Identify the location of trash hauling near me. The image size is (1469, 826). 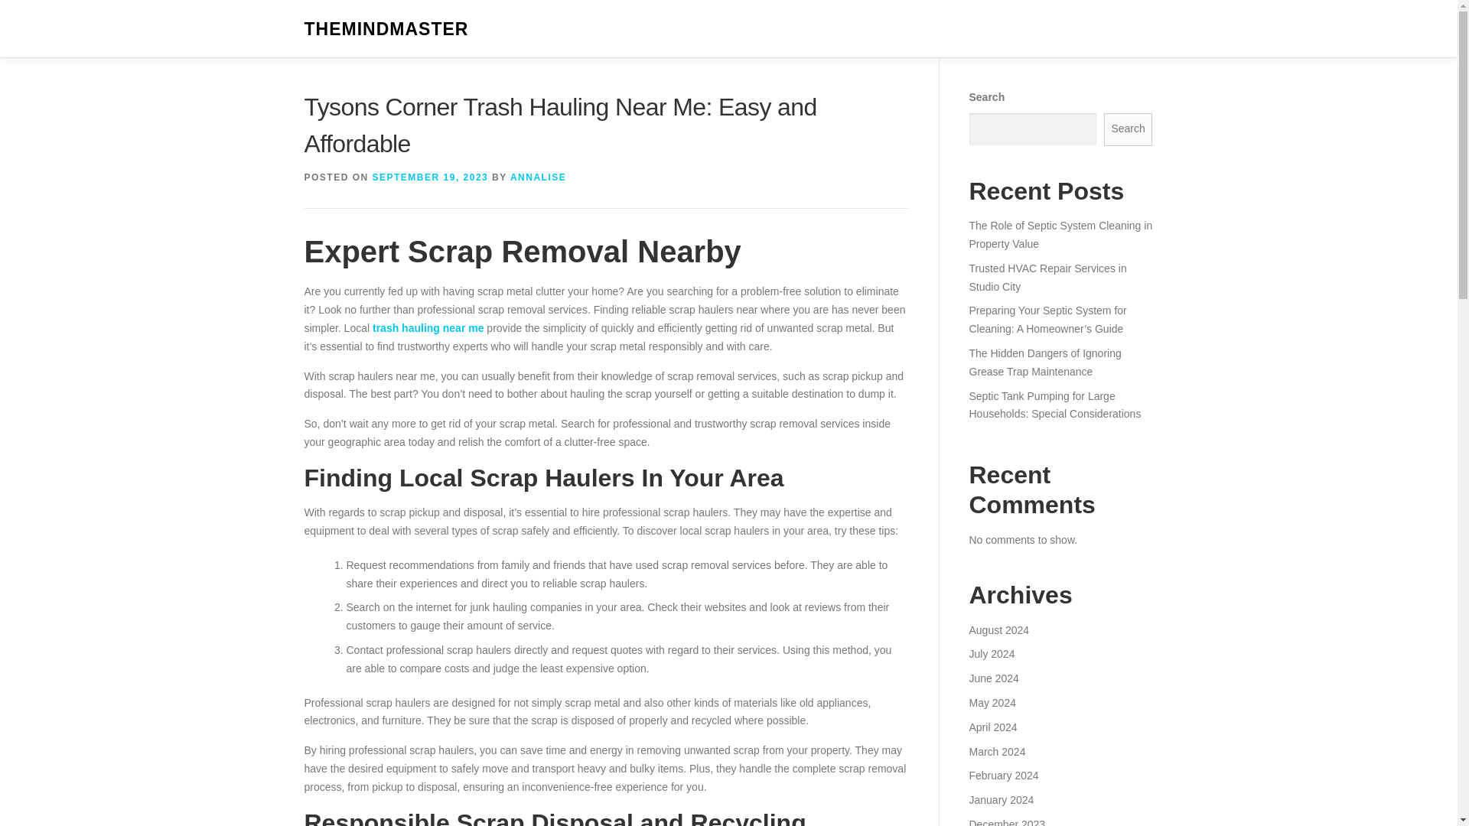
(428, 328).